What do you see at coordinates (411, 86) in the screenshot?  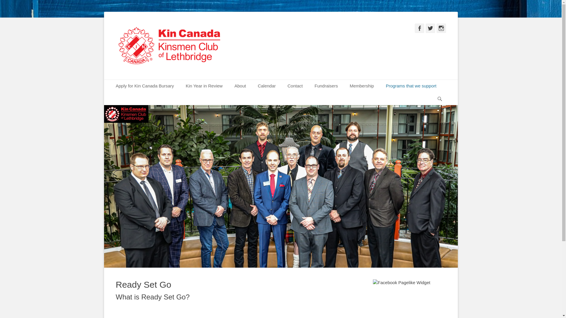 I see `Programs that we support` at bounding box center [411, 86].